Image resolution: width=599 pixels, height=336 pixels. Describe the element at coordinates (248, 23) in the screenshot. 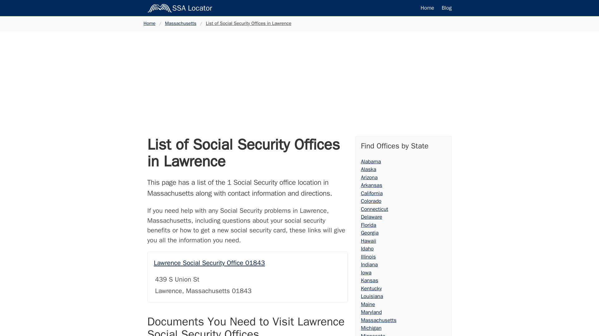

I see `List of Social Security Offices in Lawrence` at that location.